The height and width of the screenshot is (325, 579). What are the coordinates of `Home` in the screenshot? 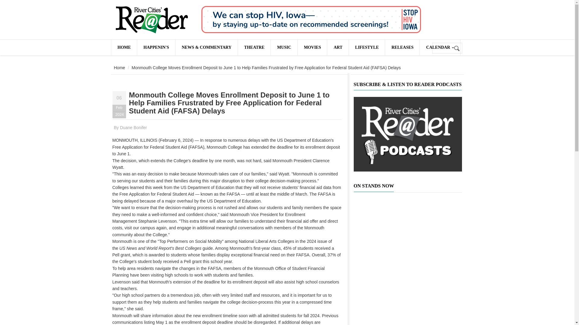 It's located at (119, 68).